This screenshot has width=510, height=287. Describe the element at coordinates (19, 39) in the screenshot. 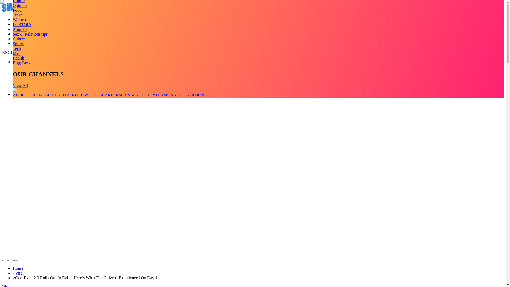

I see `Culture` at that location.